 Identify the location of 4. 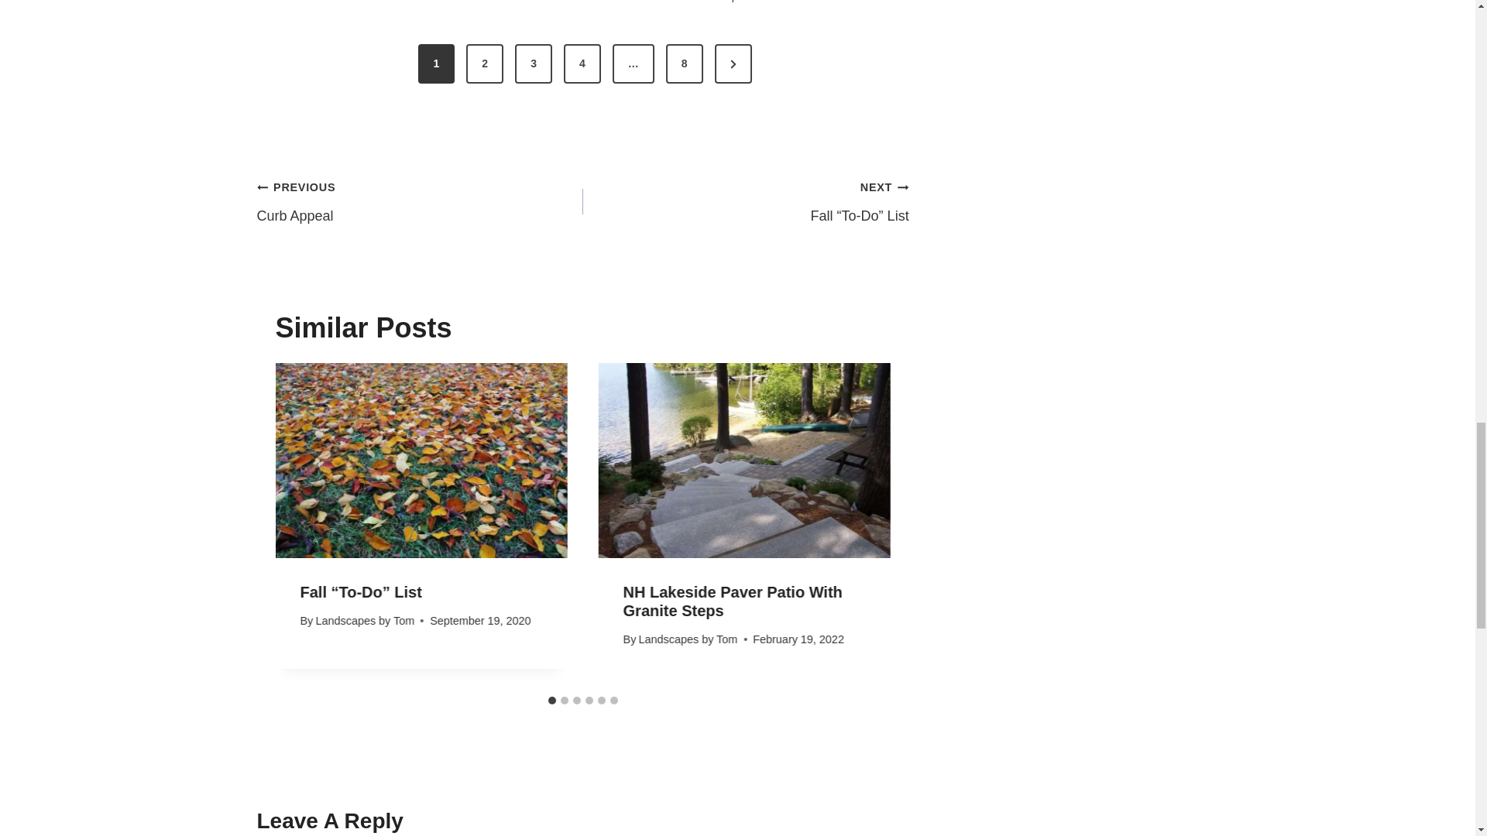
(420, 201).